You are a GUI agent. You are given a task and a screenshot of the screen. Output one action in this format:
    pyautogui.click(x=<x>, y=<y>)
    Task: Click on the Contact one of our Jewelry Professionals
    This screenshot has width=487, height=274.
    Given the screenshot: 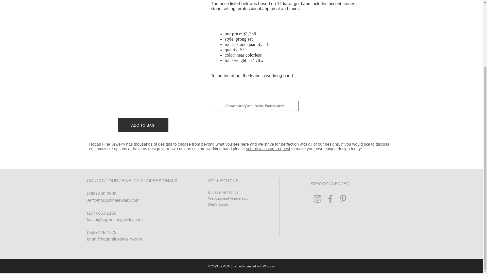 What is the action you would take?
    pyautogui.click(x=255, y=106)
    